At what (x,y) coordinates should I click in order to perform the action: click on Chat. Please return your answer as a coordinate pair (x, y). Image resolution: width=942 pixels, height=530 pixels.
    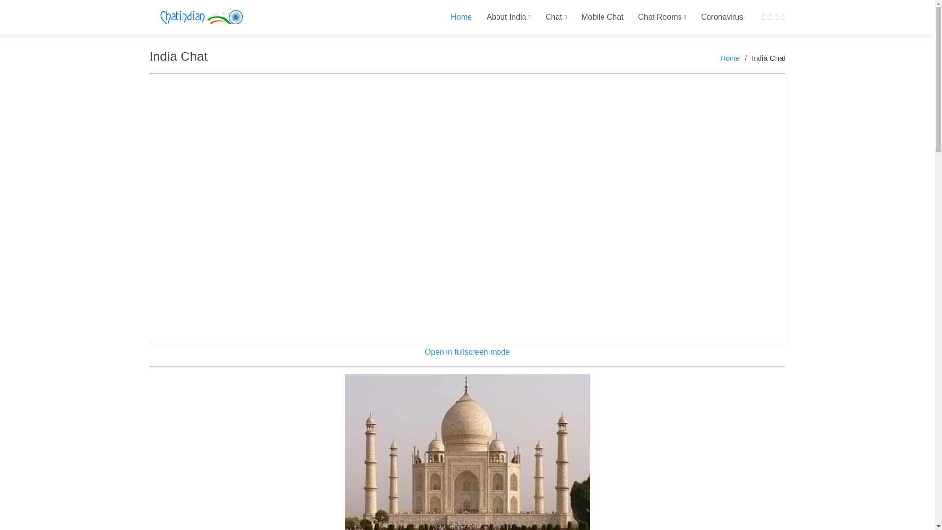
    Looking at the image, I should click on (549, 17).